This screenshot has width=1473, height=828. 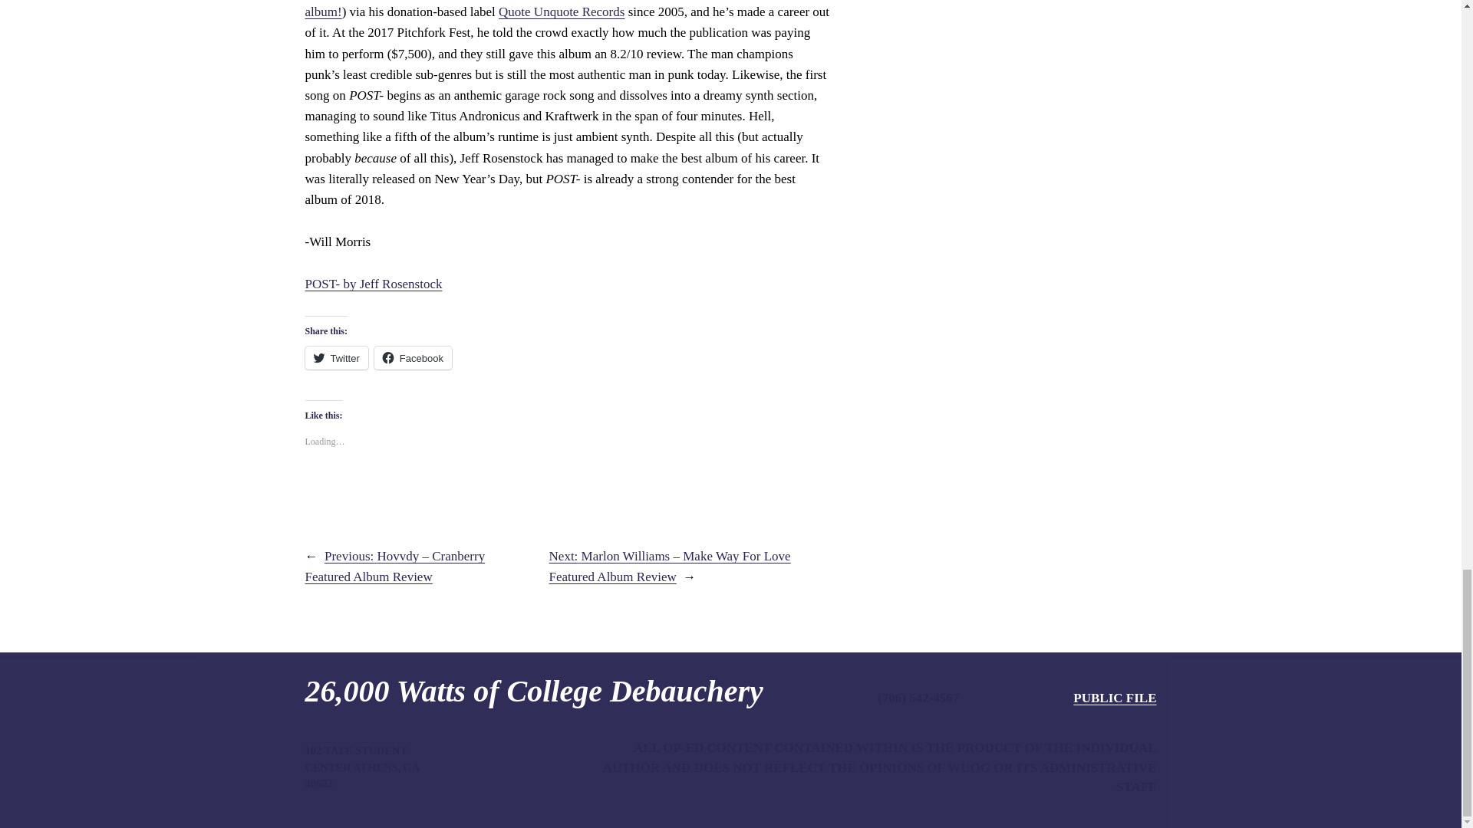 I want to click on Click to share on Facebook, so click(x=413, y=357).